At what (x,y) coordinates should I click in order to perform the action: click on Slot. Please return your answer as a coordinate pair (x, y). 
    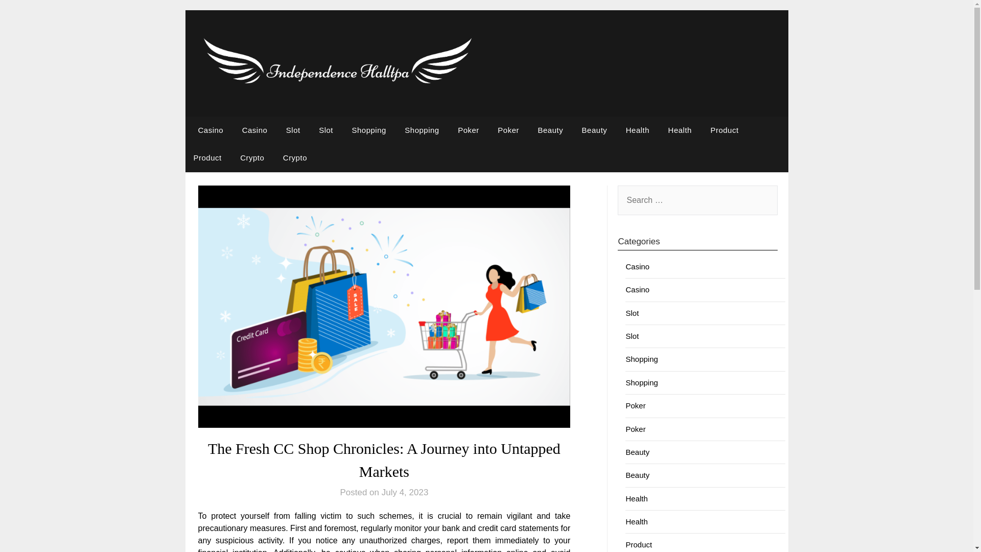
    Looking at the image, I should click on (326, 130).